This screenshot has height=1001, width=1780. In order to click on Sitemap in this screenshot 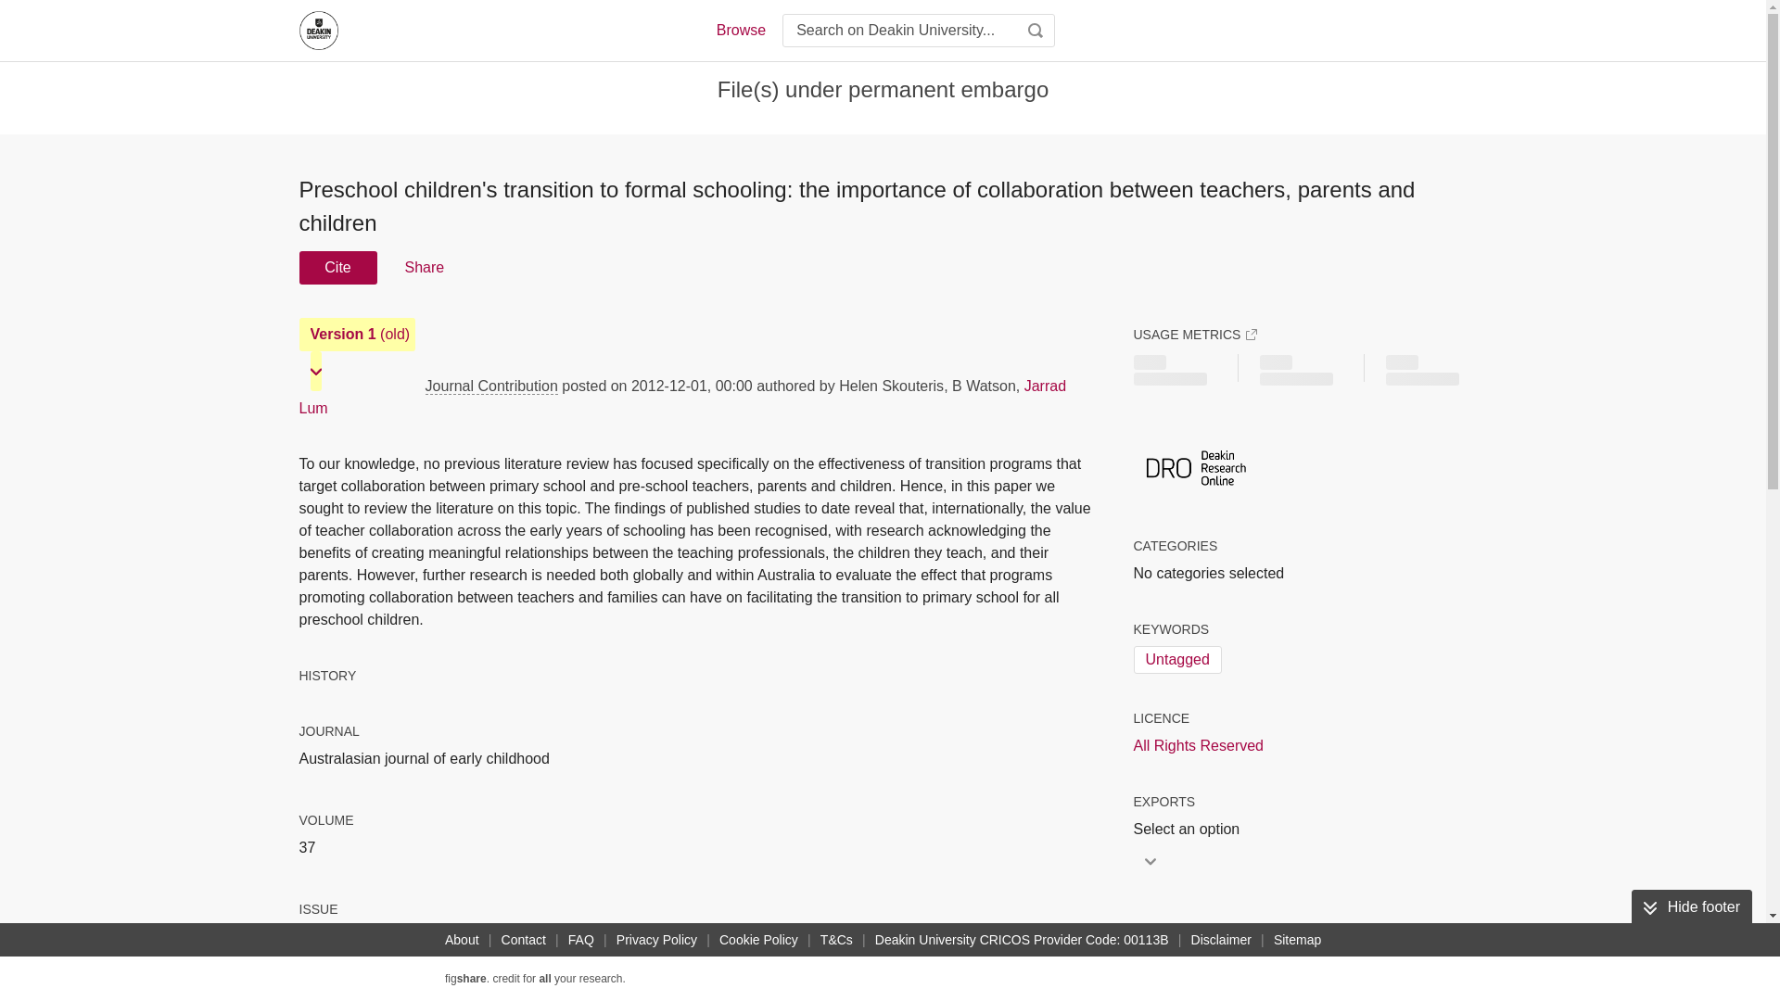, I will do `click(1296, 940)`.